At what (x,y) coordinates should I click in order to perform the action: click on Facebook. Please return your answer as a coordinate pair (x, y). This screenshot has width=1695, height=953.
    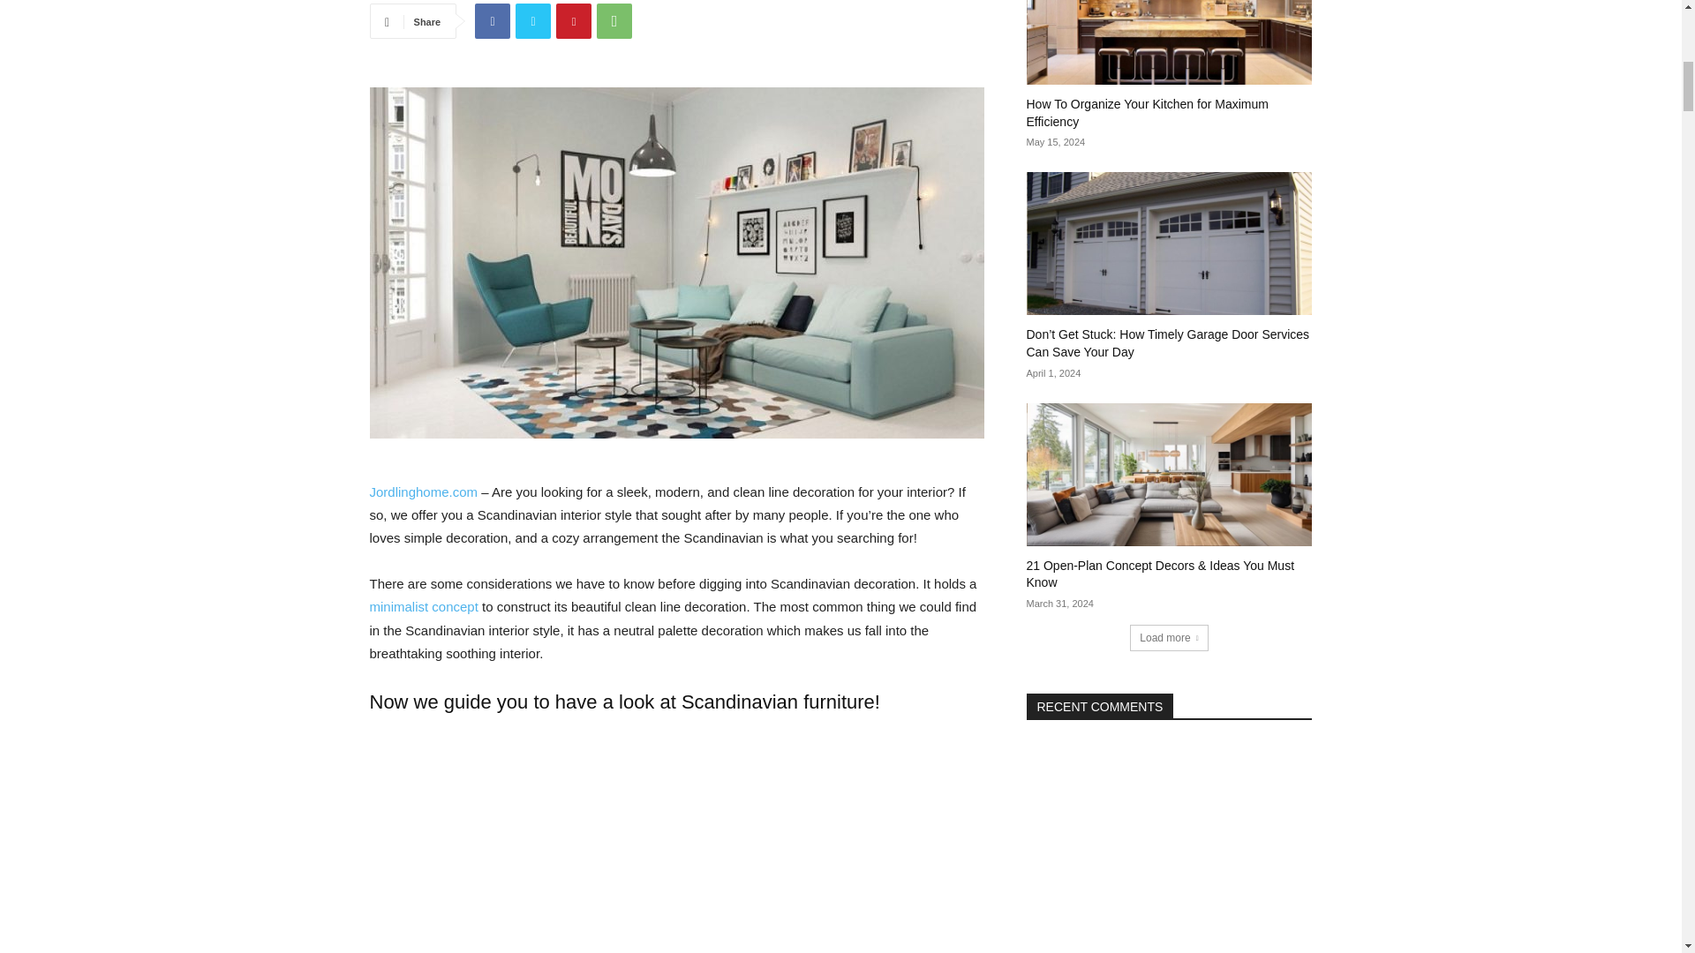
    Looking at the image, I should click on (492, 21).